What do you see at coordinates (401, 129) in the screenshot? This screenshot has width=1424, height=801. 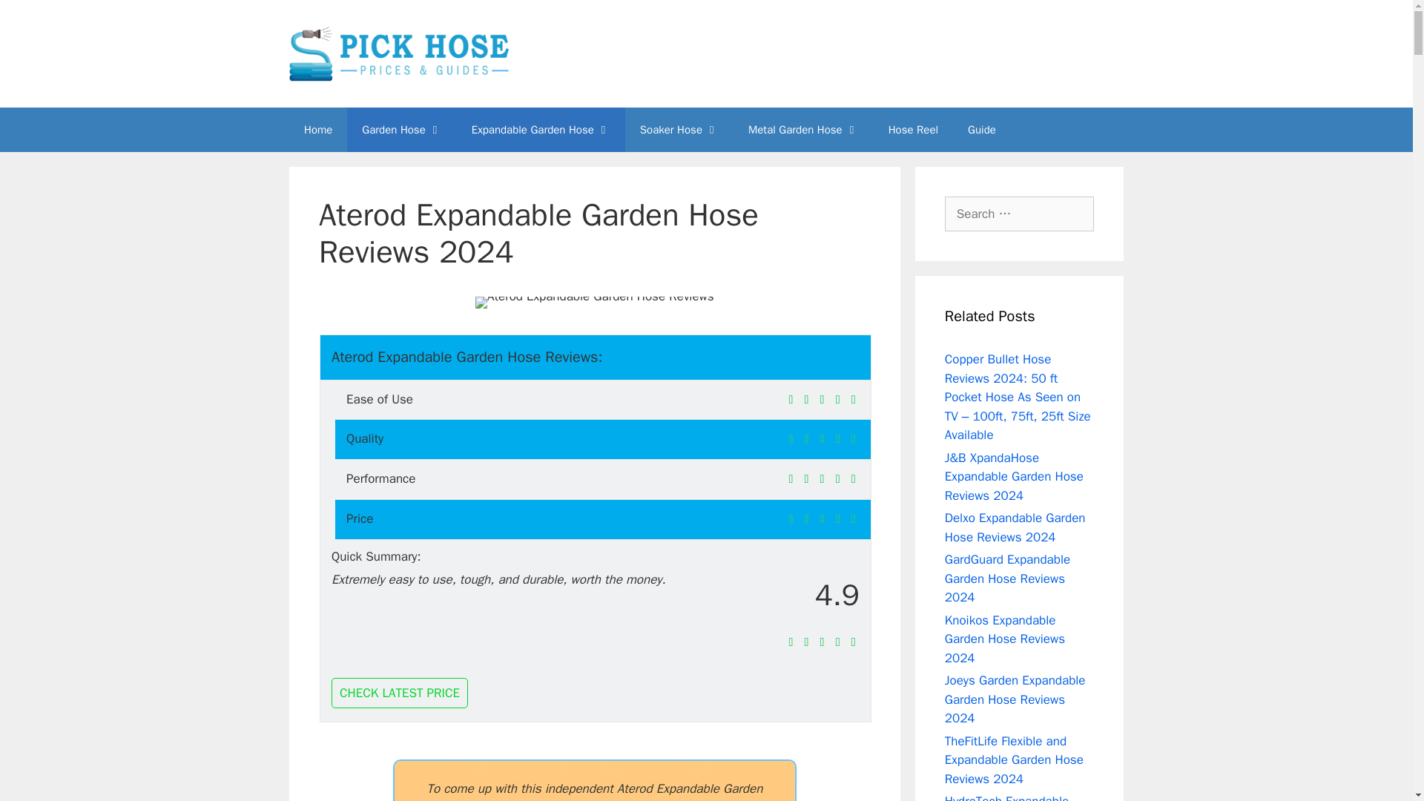 I see `Garden Hose` at bounding box center [401, 129].